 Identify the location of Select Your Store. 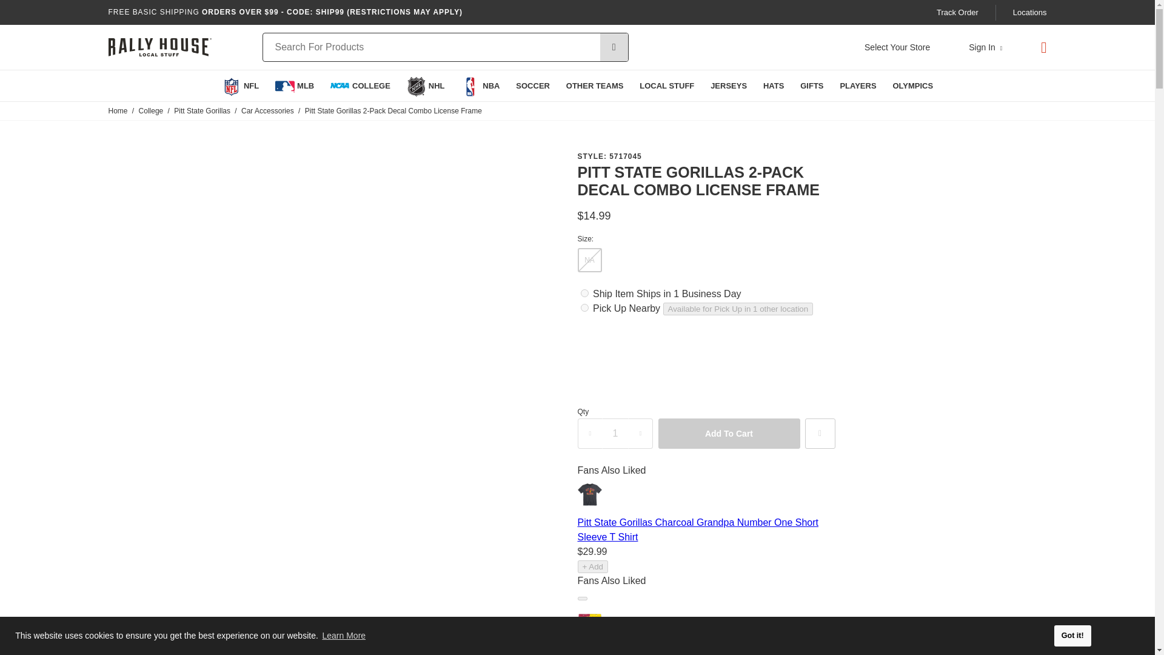
(897, 47).